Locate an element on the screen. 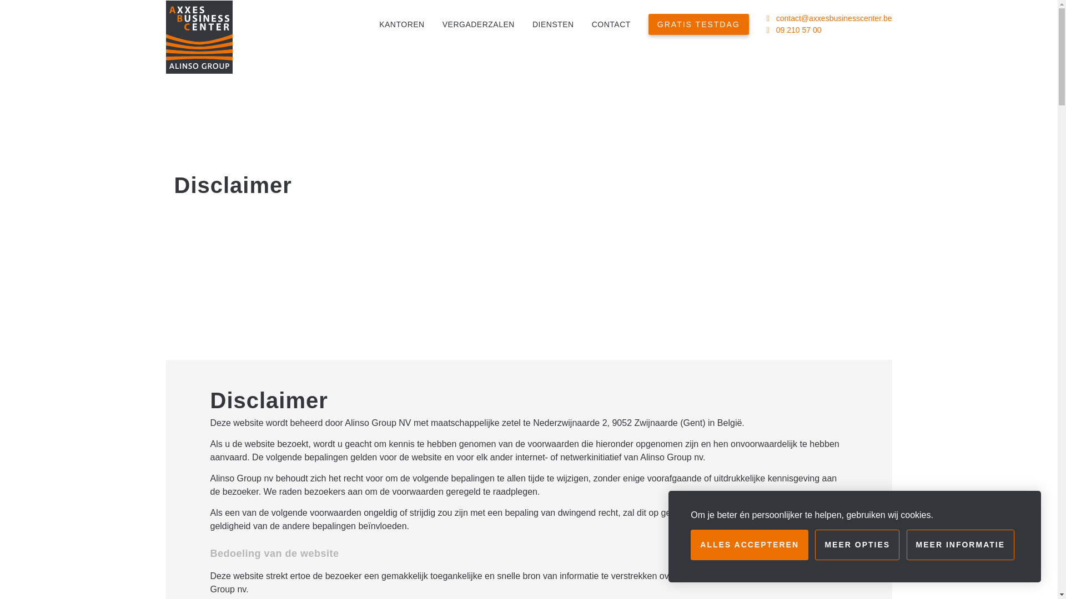 This screenshot has width=1066, height=599. DIENSTEN is located at coordinates (553, 24).